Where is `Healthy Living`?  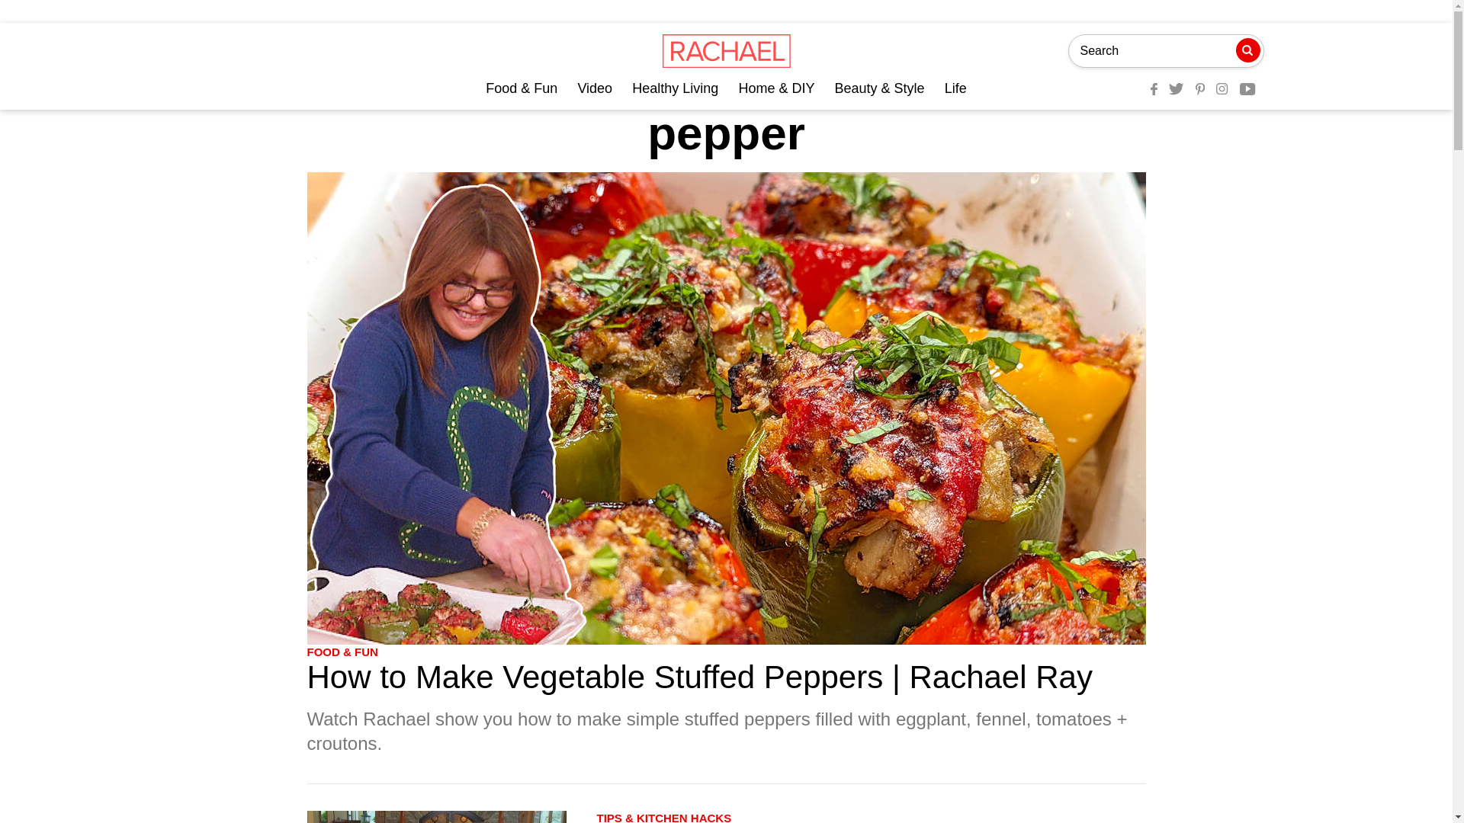 Healthy Living is located at coordinates (676, 88).